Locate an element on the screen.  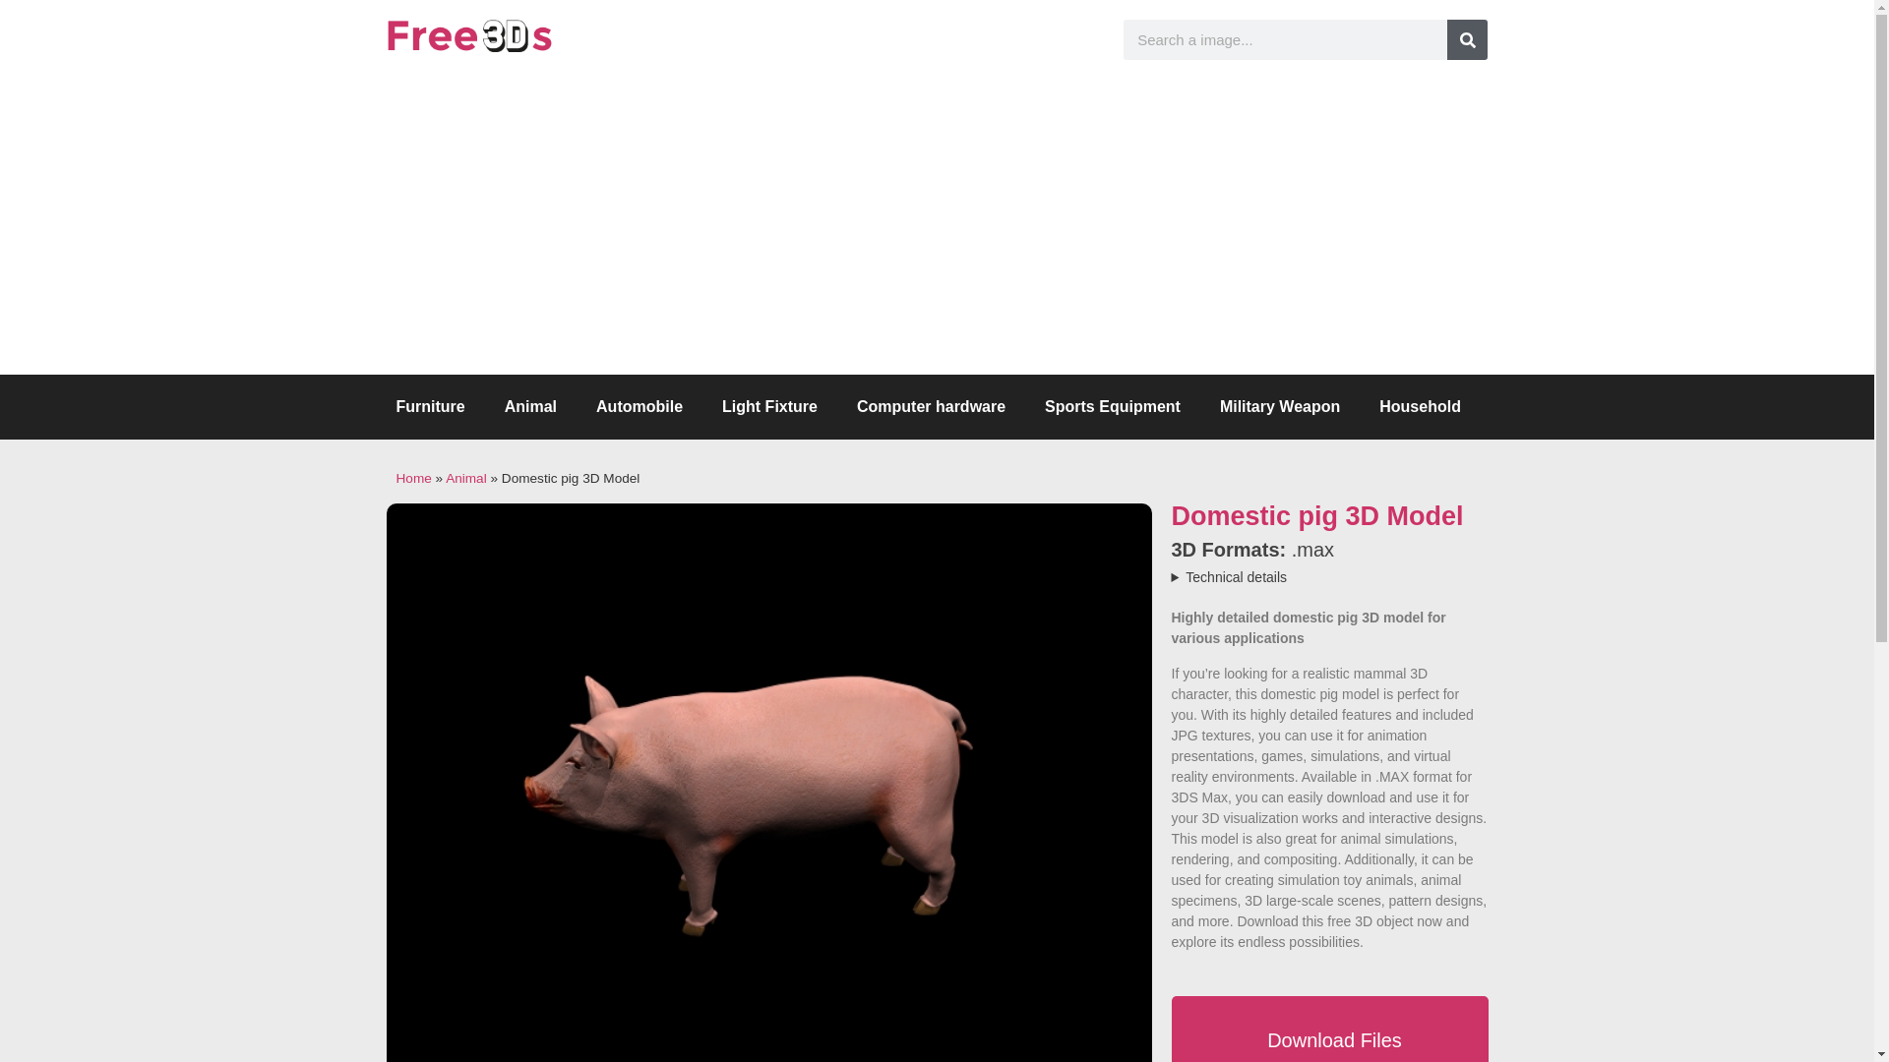
Home is located at coordinates (412, 478).